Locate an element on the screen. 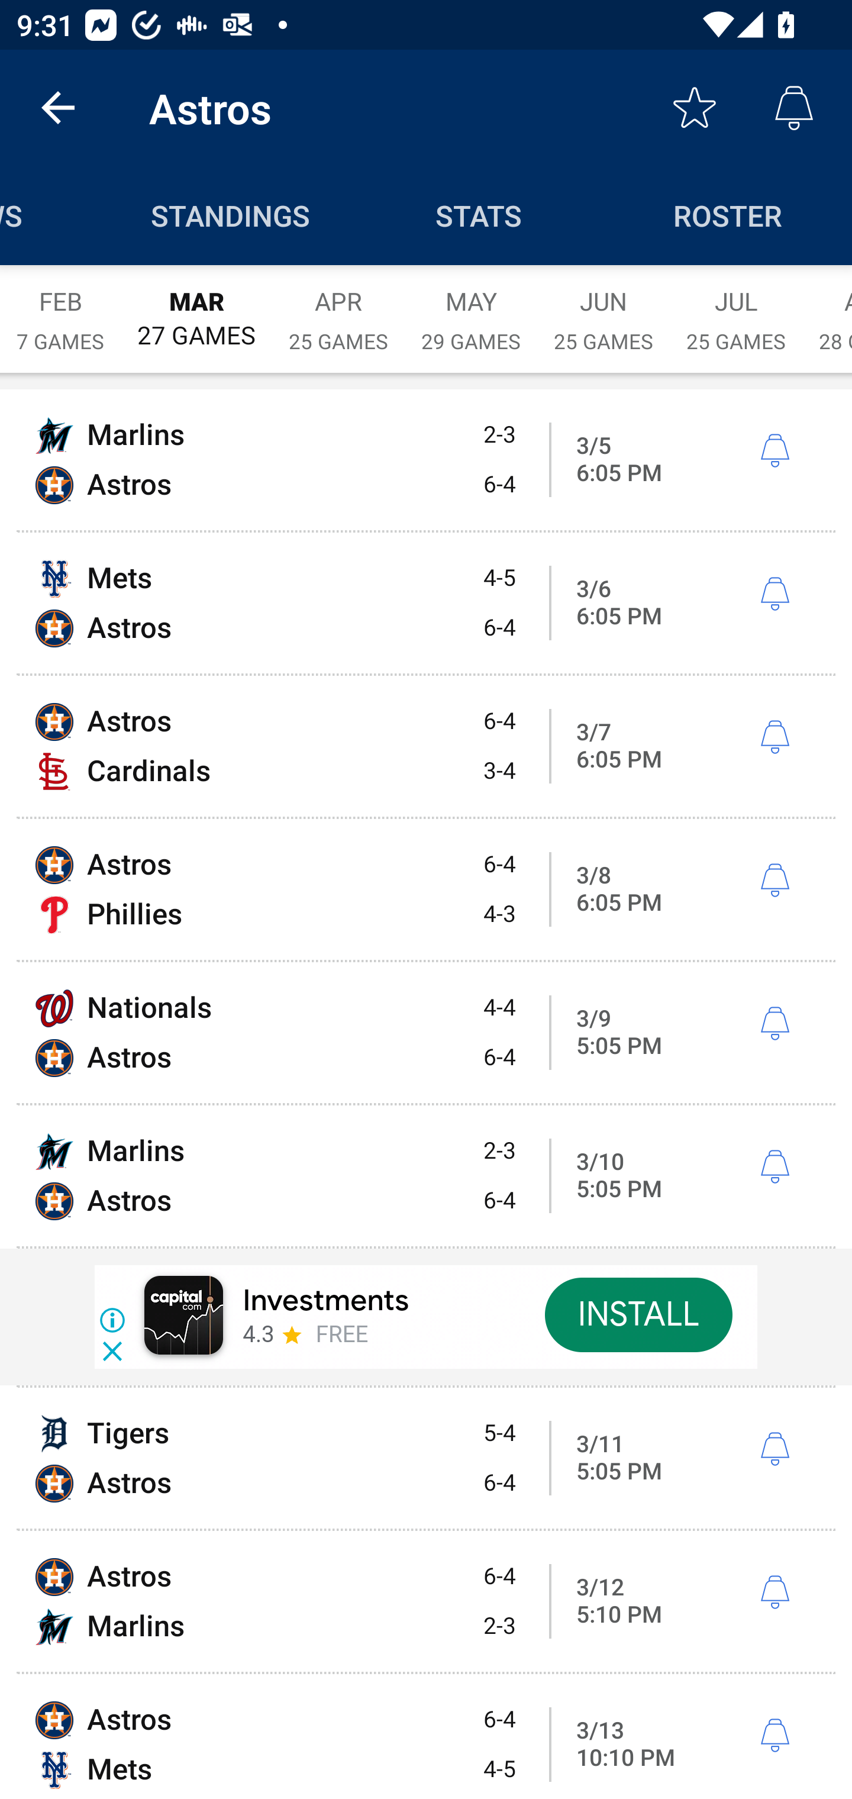 The width and height of the screenshot is (852, 1799). Astros 6-4 Cardinals 3-4 3/7 6:05 PM í is located at coordinates (426, 747).